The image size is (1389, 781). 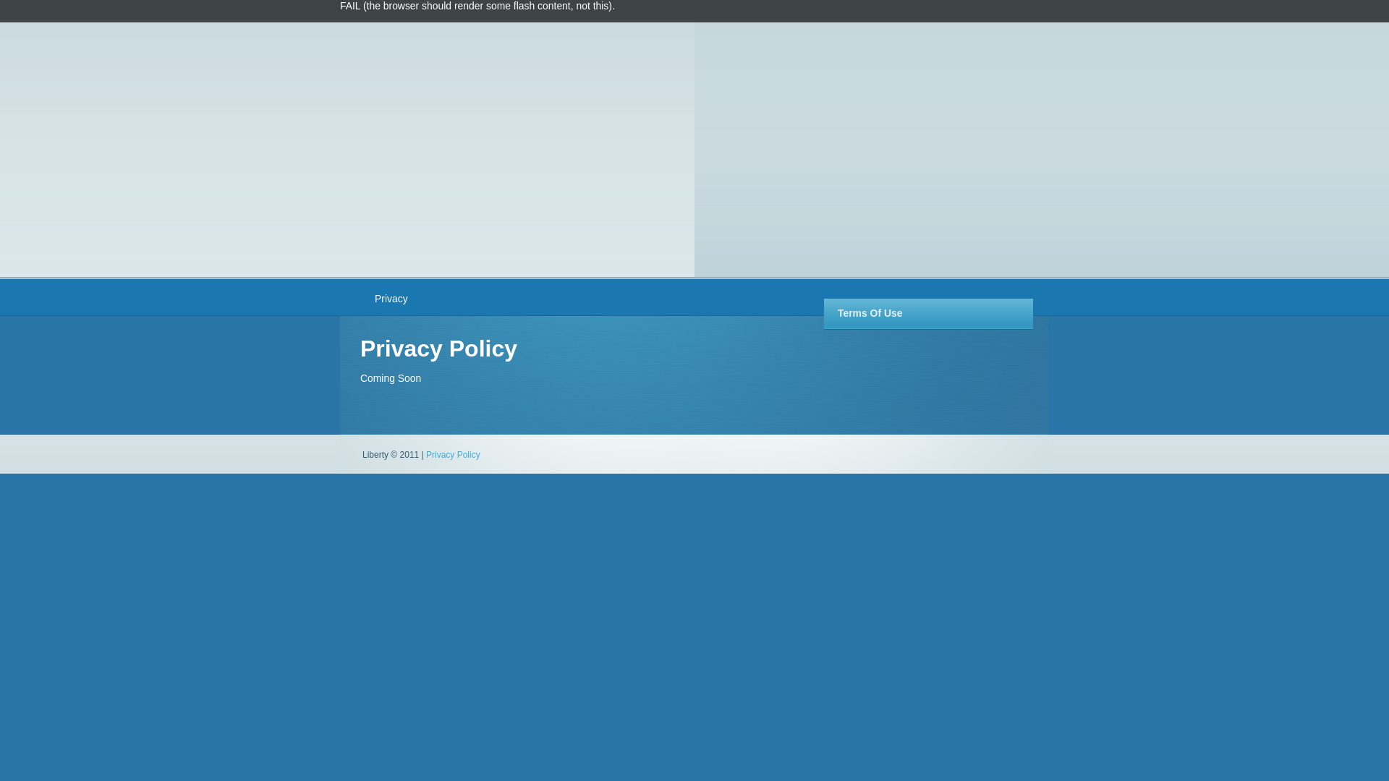 What do you see at coordinates (453, 455) in the screenshot?
I see `Privacy Policy` at bounding box center [453, 455].